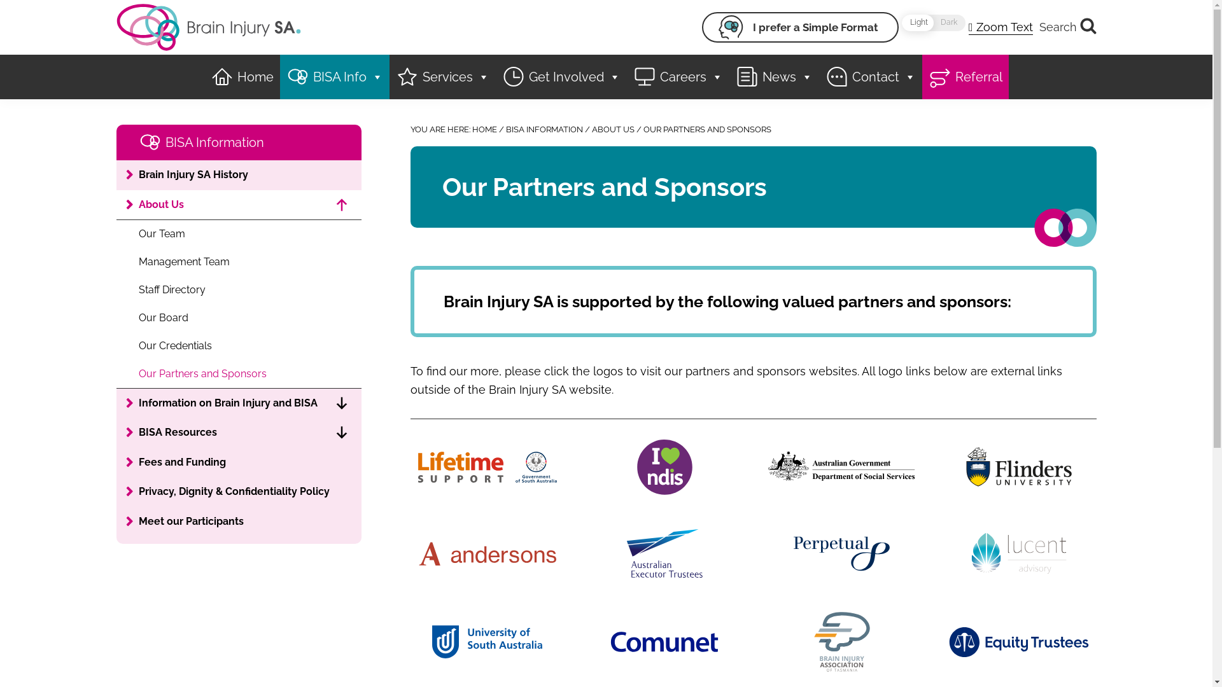 Image resolution: width=1222 pixels, height=687 pixels. I want to click on Home, so click(242, 76).